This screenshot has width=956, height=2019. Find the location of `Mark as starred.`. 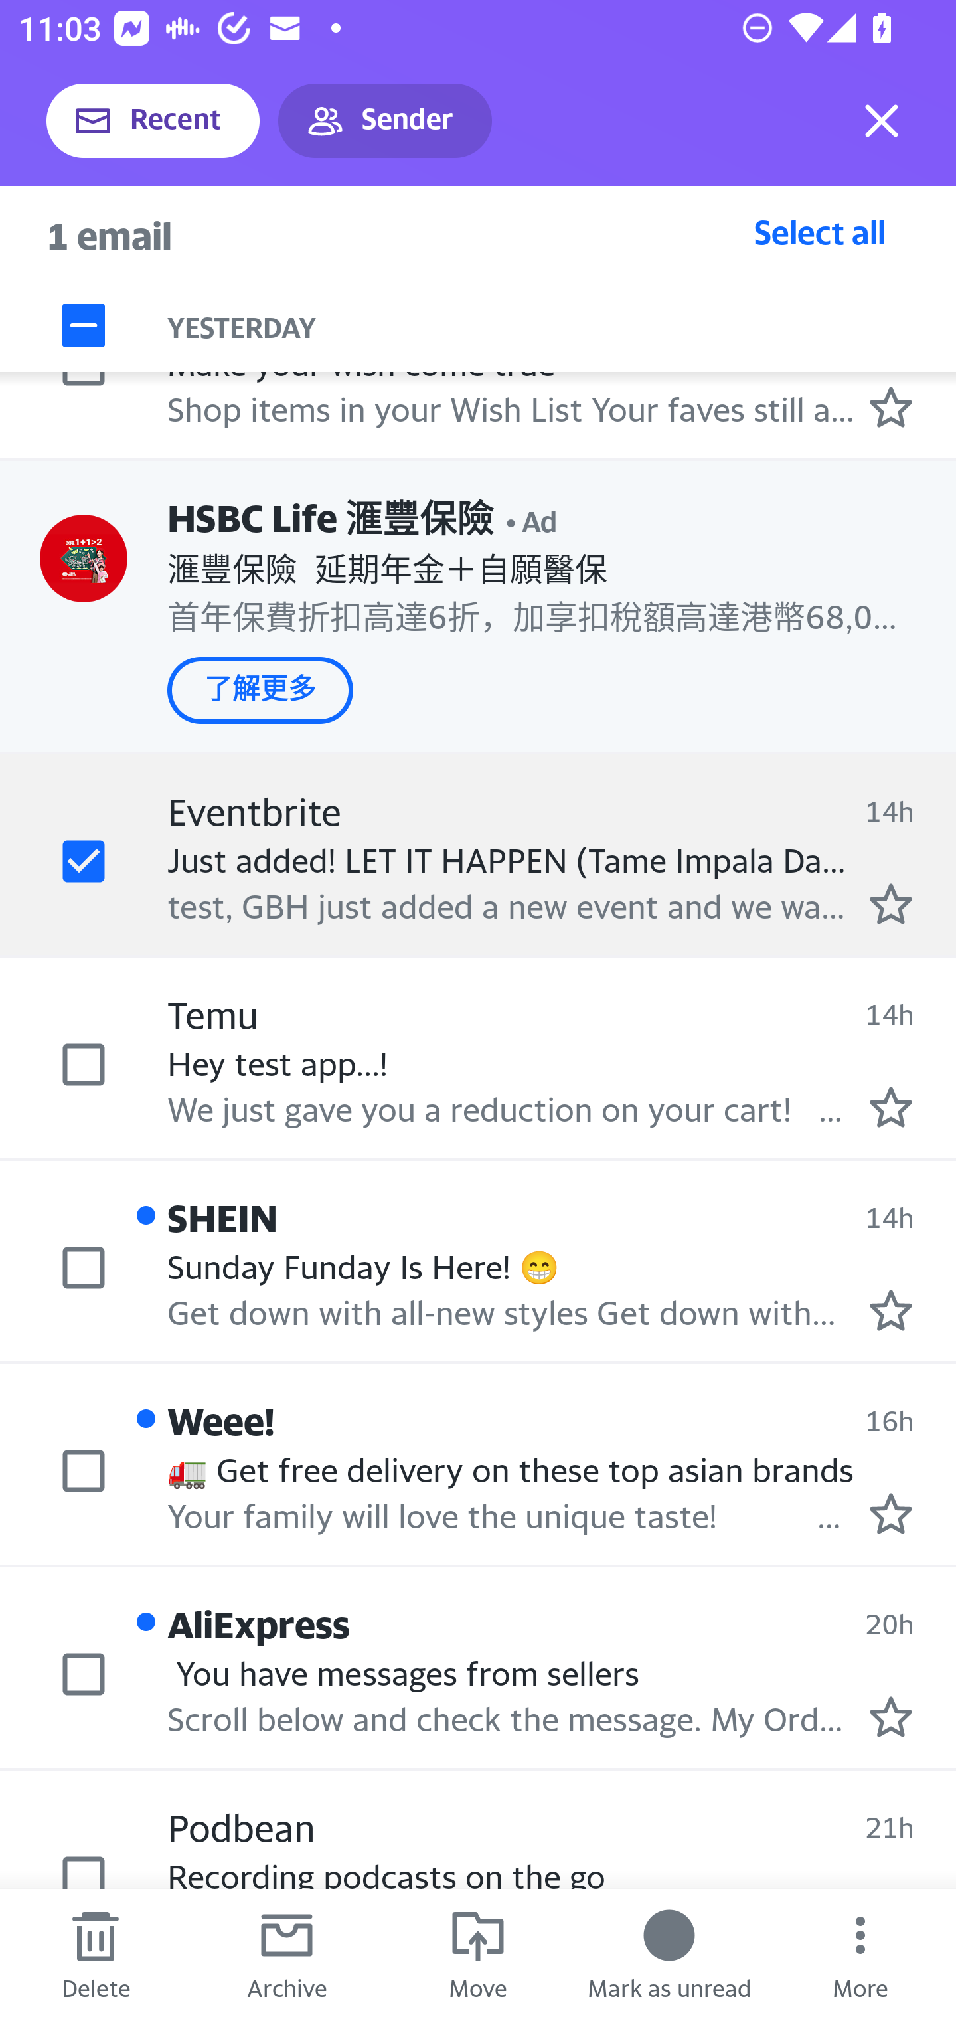

Mark as starred. is located at coordinates (891, 1717).